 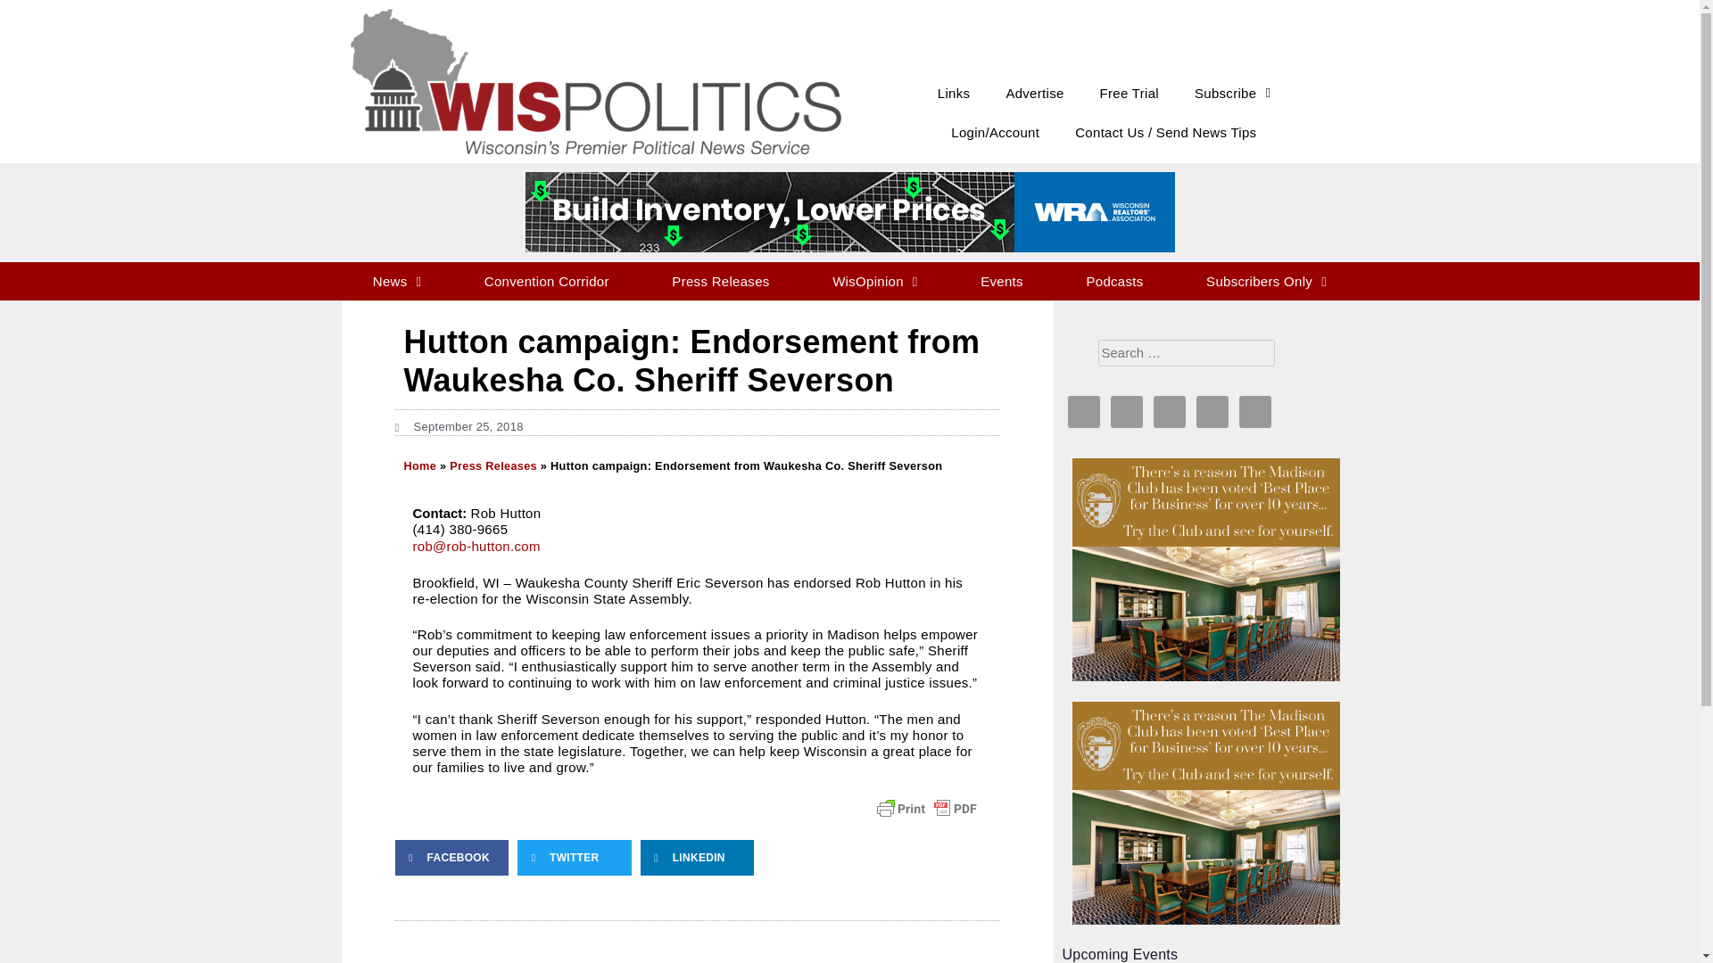 I want to click on Convention Corridor, so click(x=547, y=281).